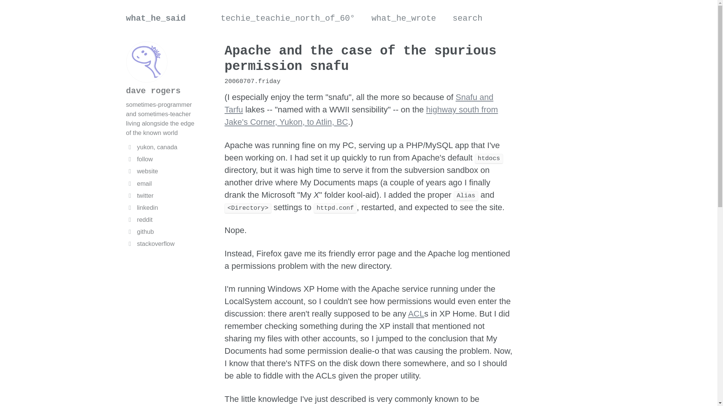  I want to click on reddit, so click(161, 220).